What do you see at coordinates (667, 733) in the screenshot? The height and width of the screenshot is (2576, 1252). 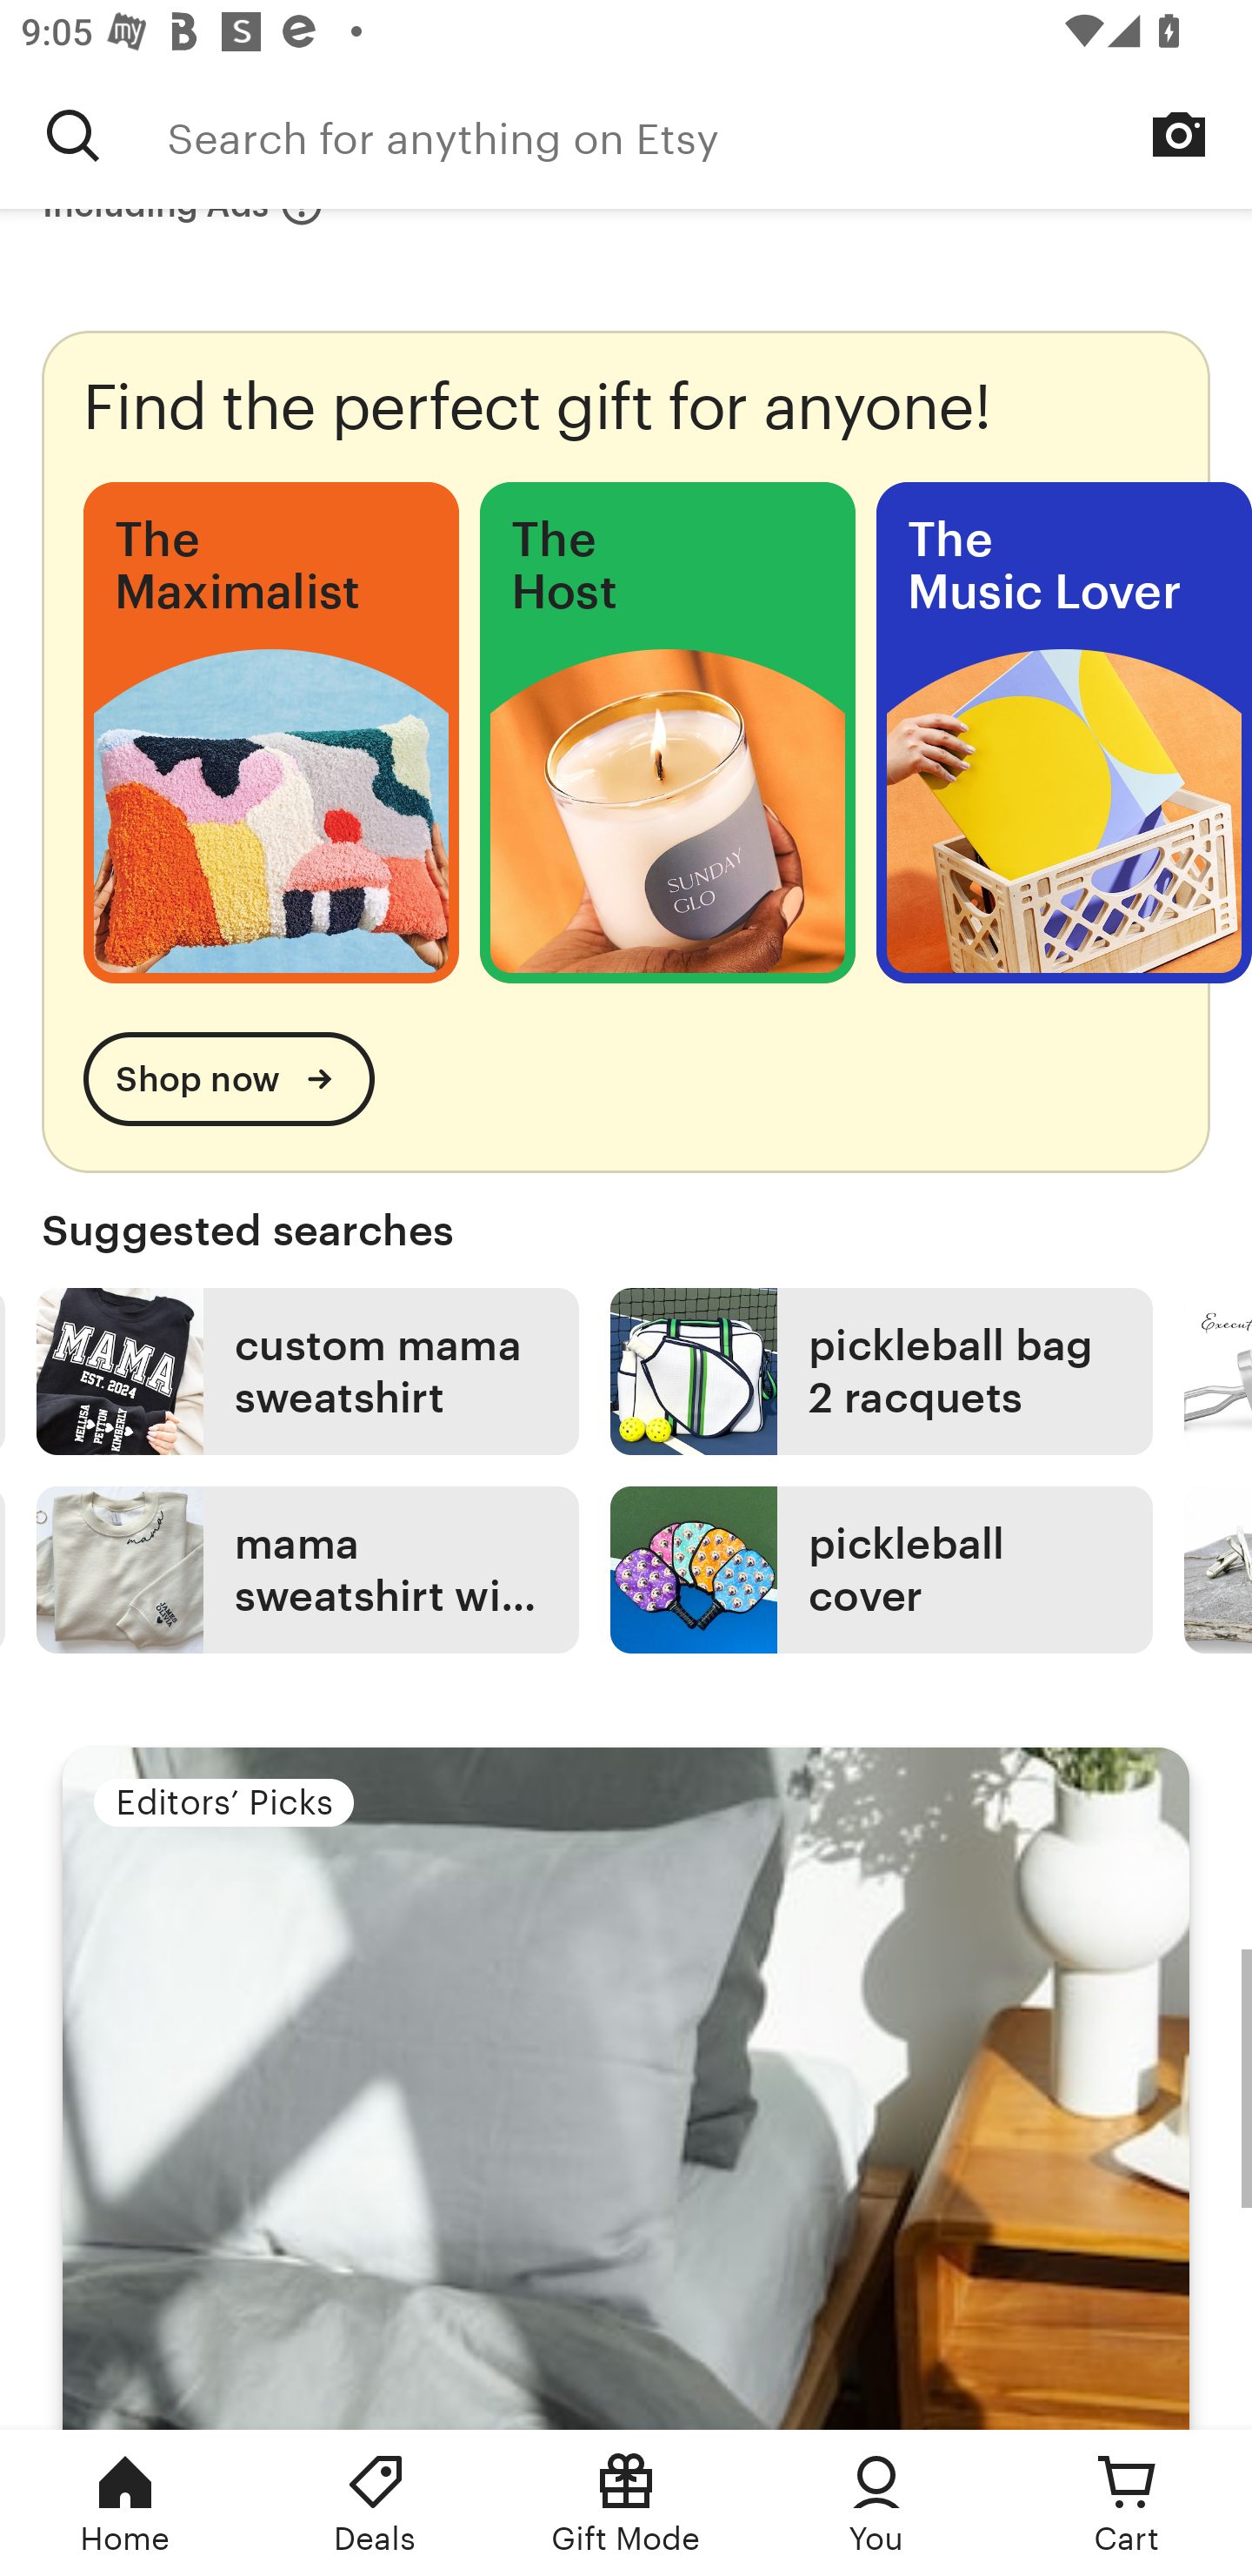 I see `The Host` at bounding box center [667, 733].